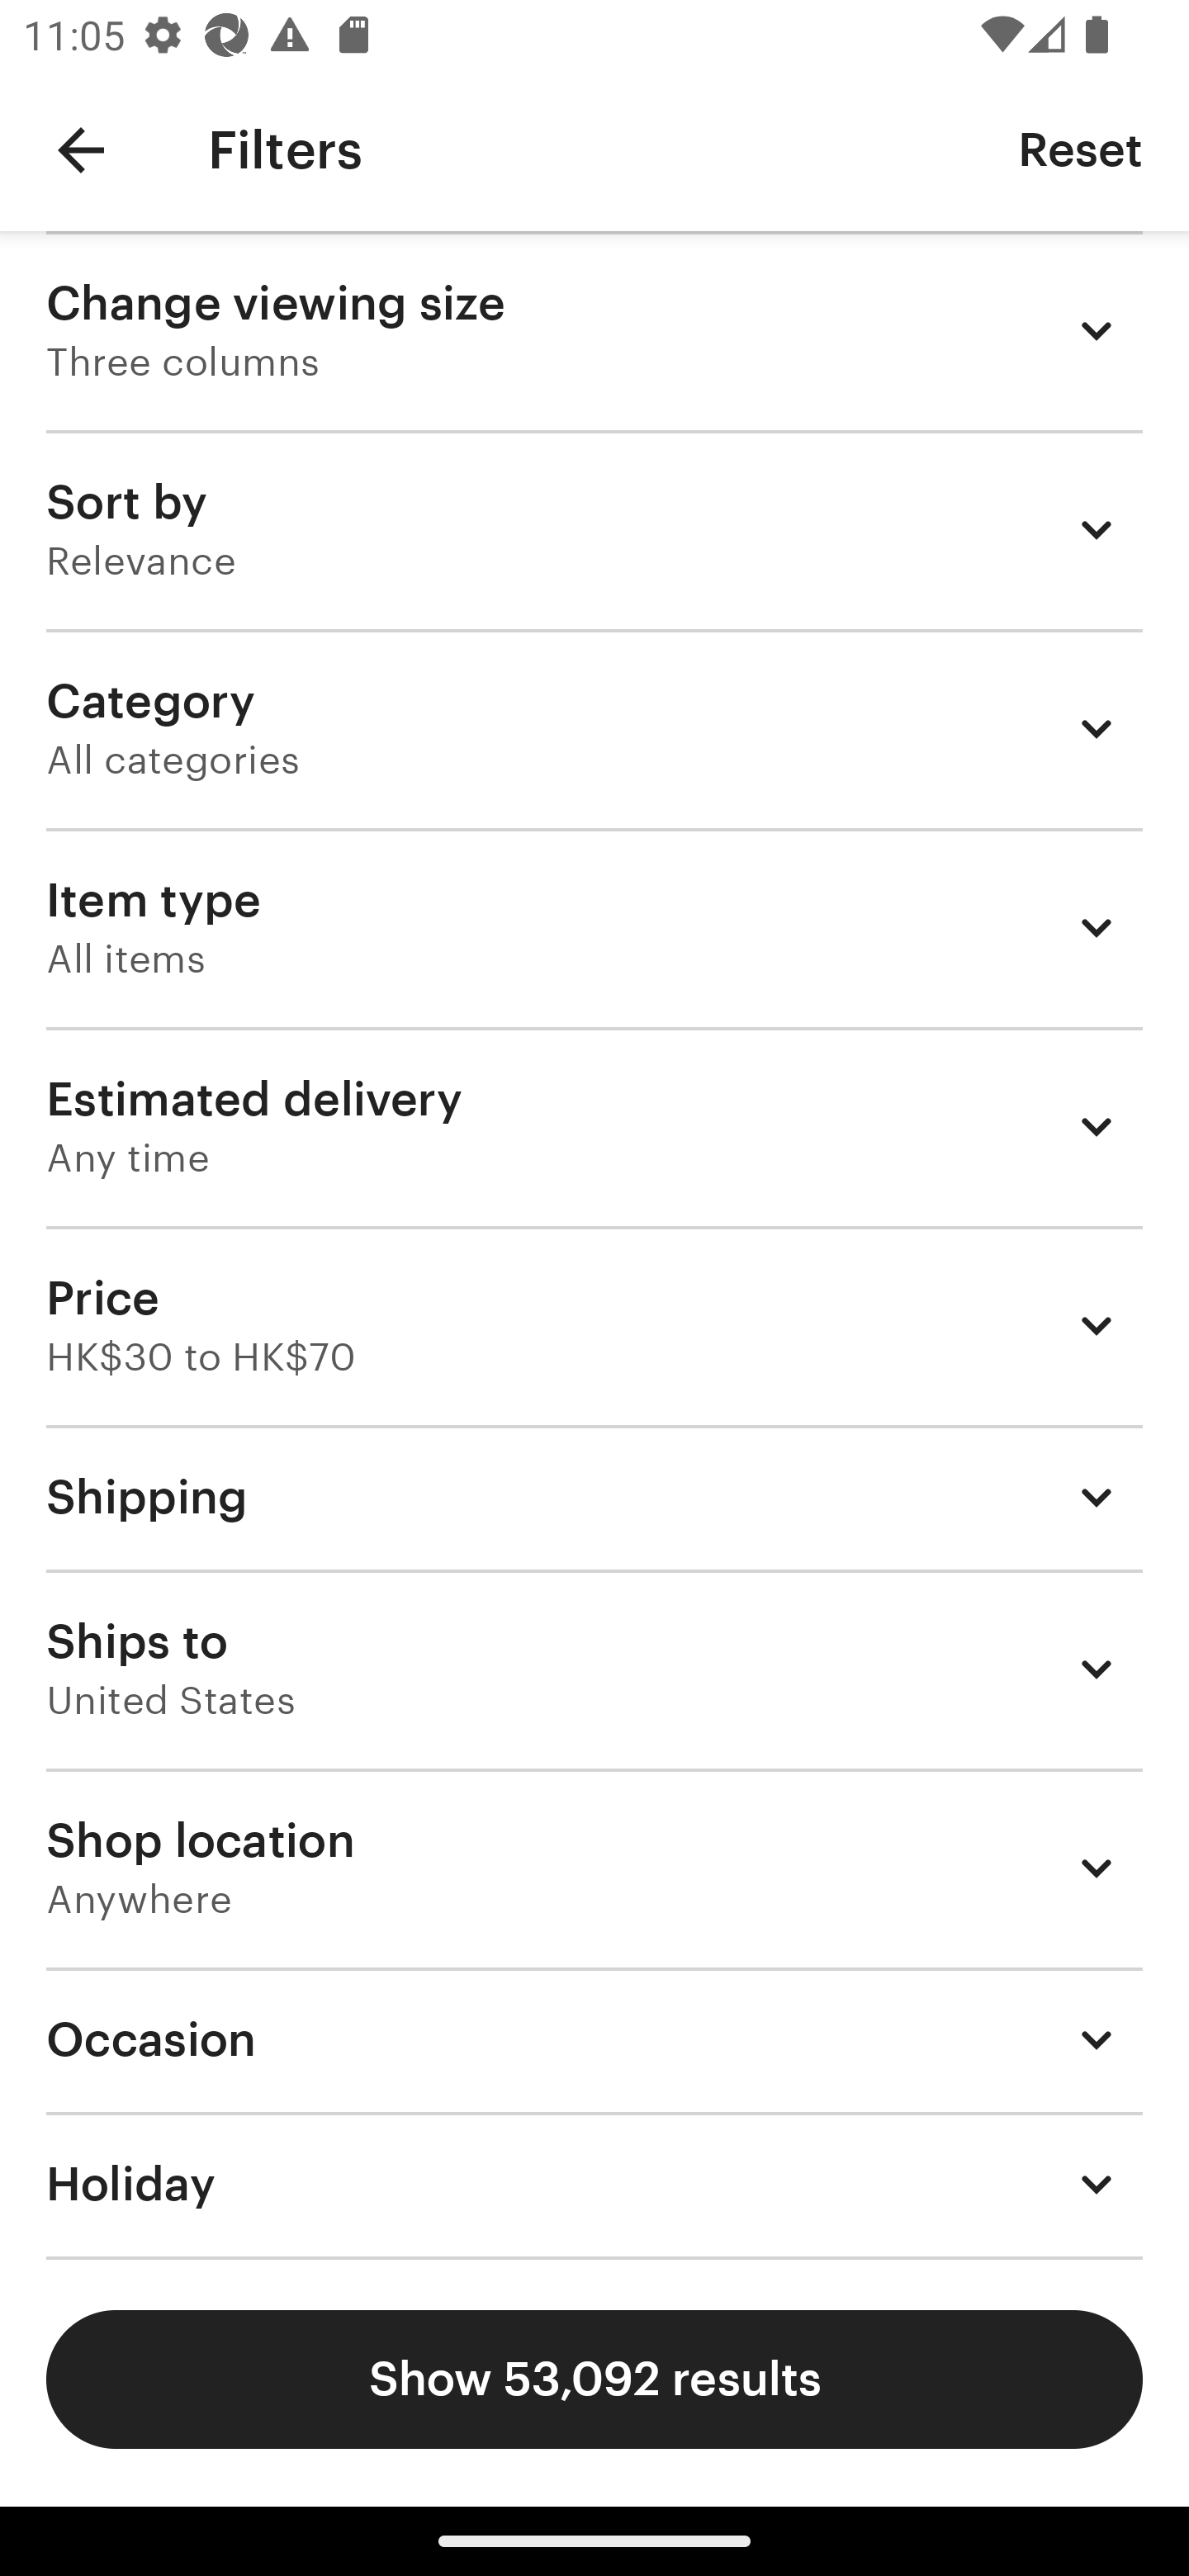 This screenshot has height=2576, width=1189. I want to click on Shipping, so click(594, 1496).